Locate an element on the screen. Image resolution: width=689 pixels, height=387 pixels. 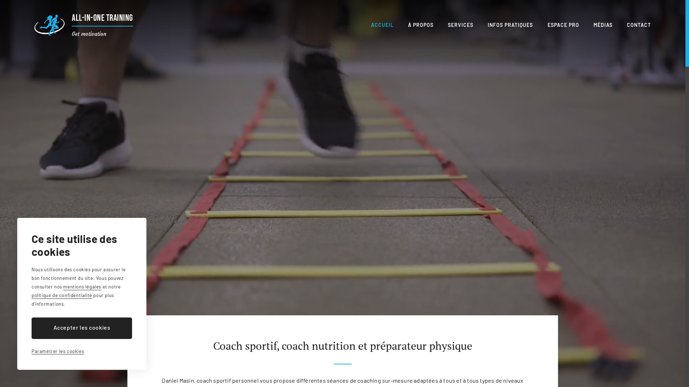
ESPACE PRO is located at coordinates (563, 25).